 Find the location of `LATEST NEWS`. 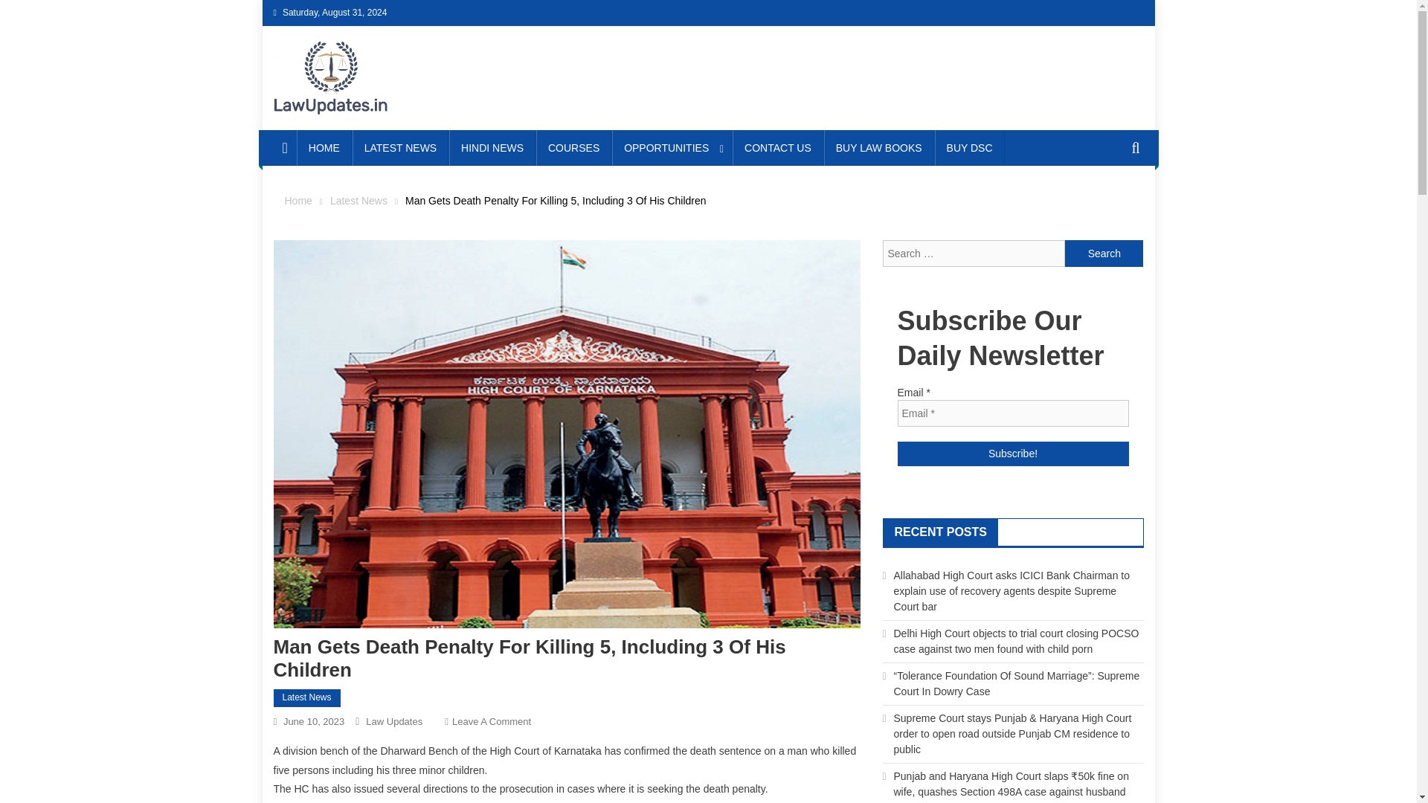

LATEST NEWS is located at coordinates (401, 147).